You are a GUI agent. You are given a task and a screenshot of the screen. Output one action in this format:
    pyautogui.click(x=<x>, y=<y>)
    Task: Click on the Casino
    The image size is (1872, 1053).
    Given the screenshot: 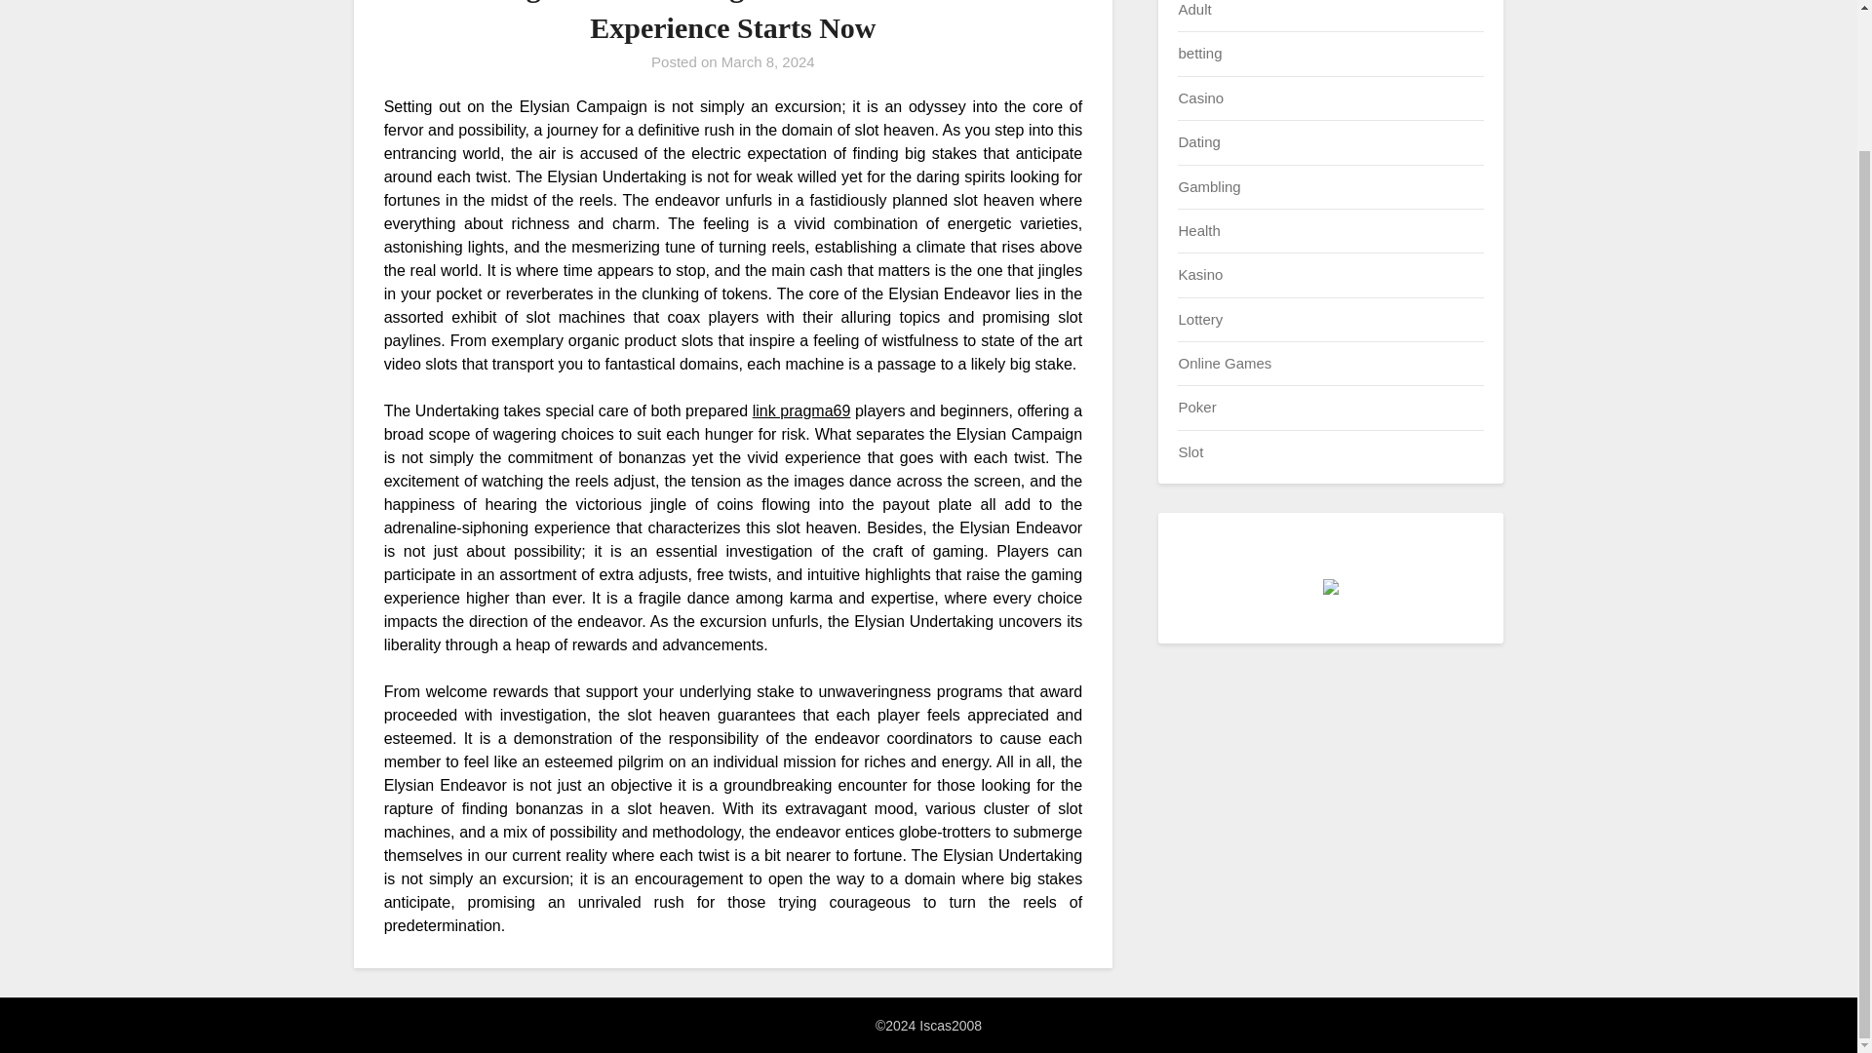 What is the action you would take?
    pyautogui.click(x=1200, y=97)
    